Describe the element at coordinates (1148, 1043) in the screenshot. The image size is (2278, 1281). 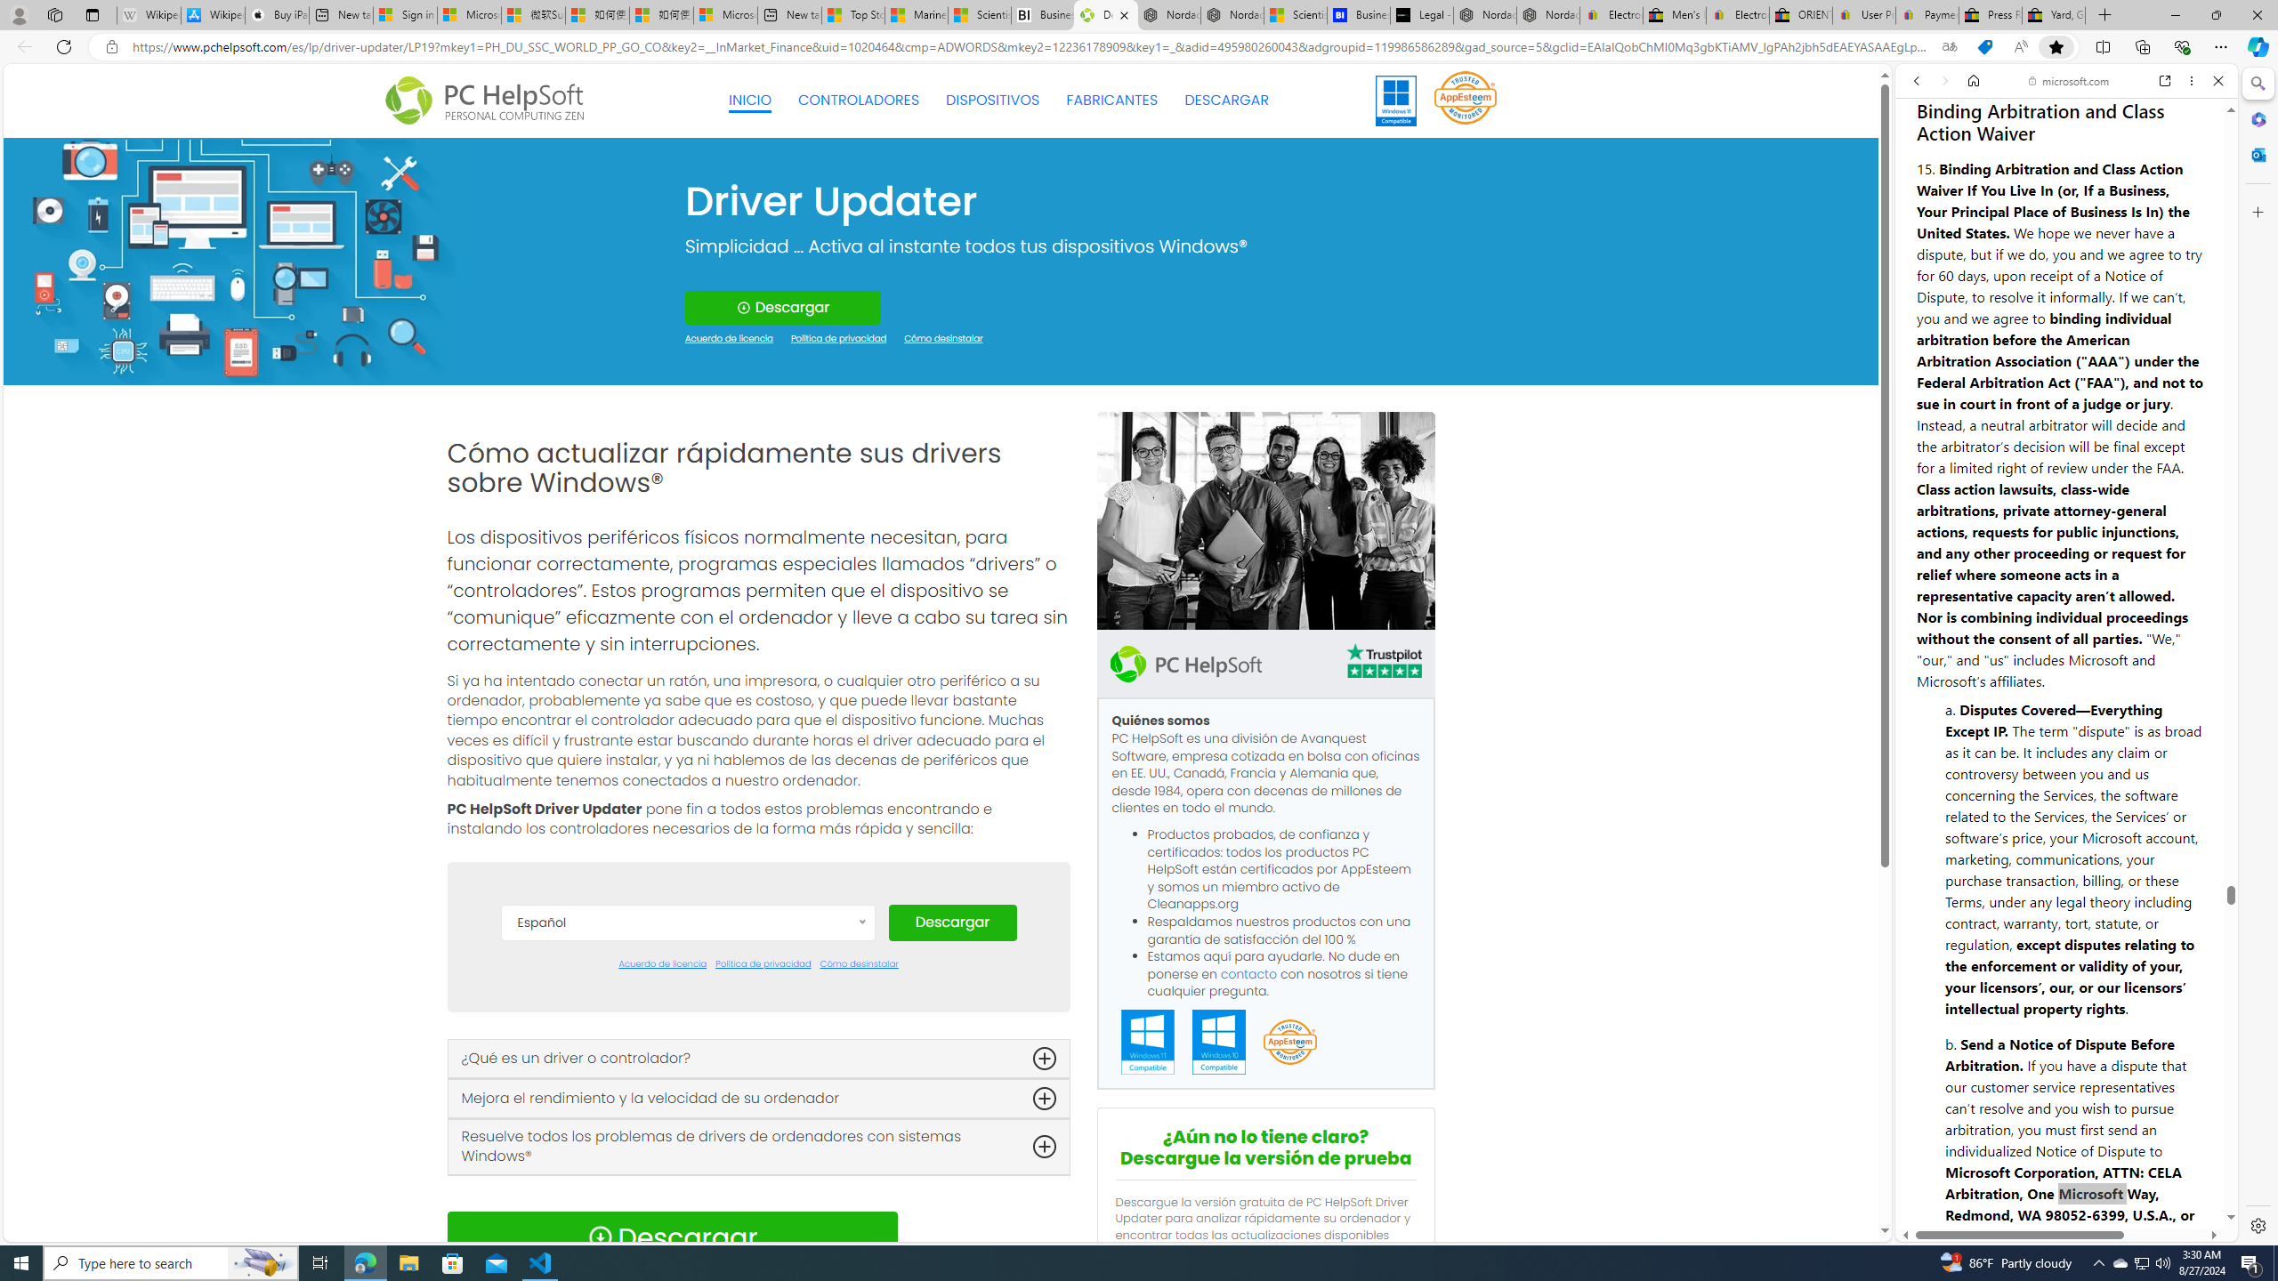
I see `Windows 11 Compatible` at that location.